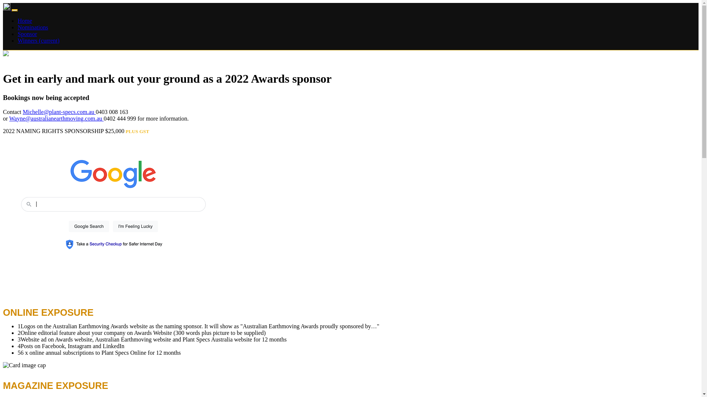  I want to click on Winners (current), so click(39, 40).